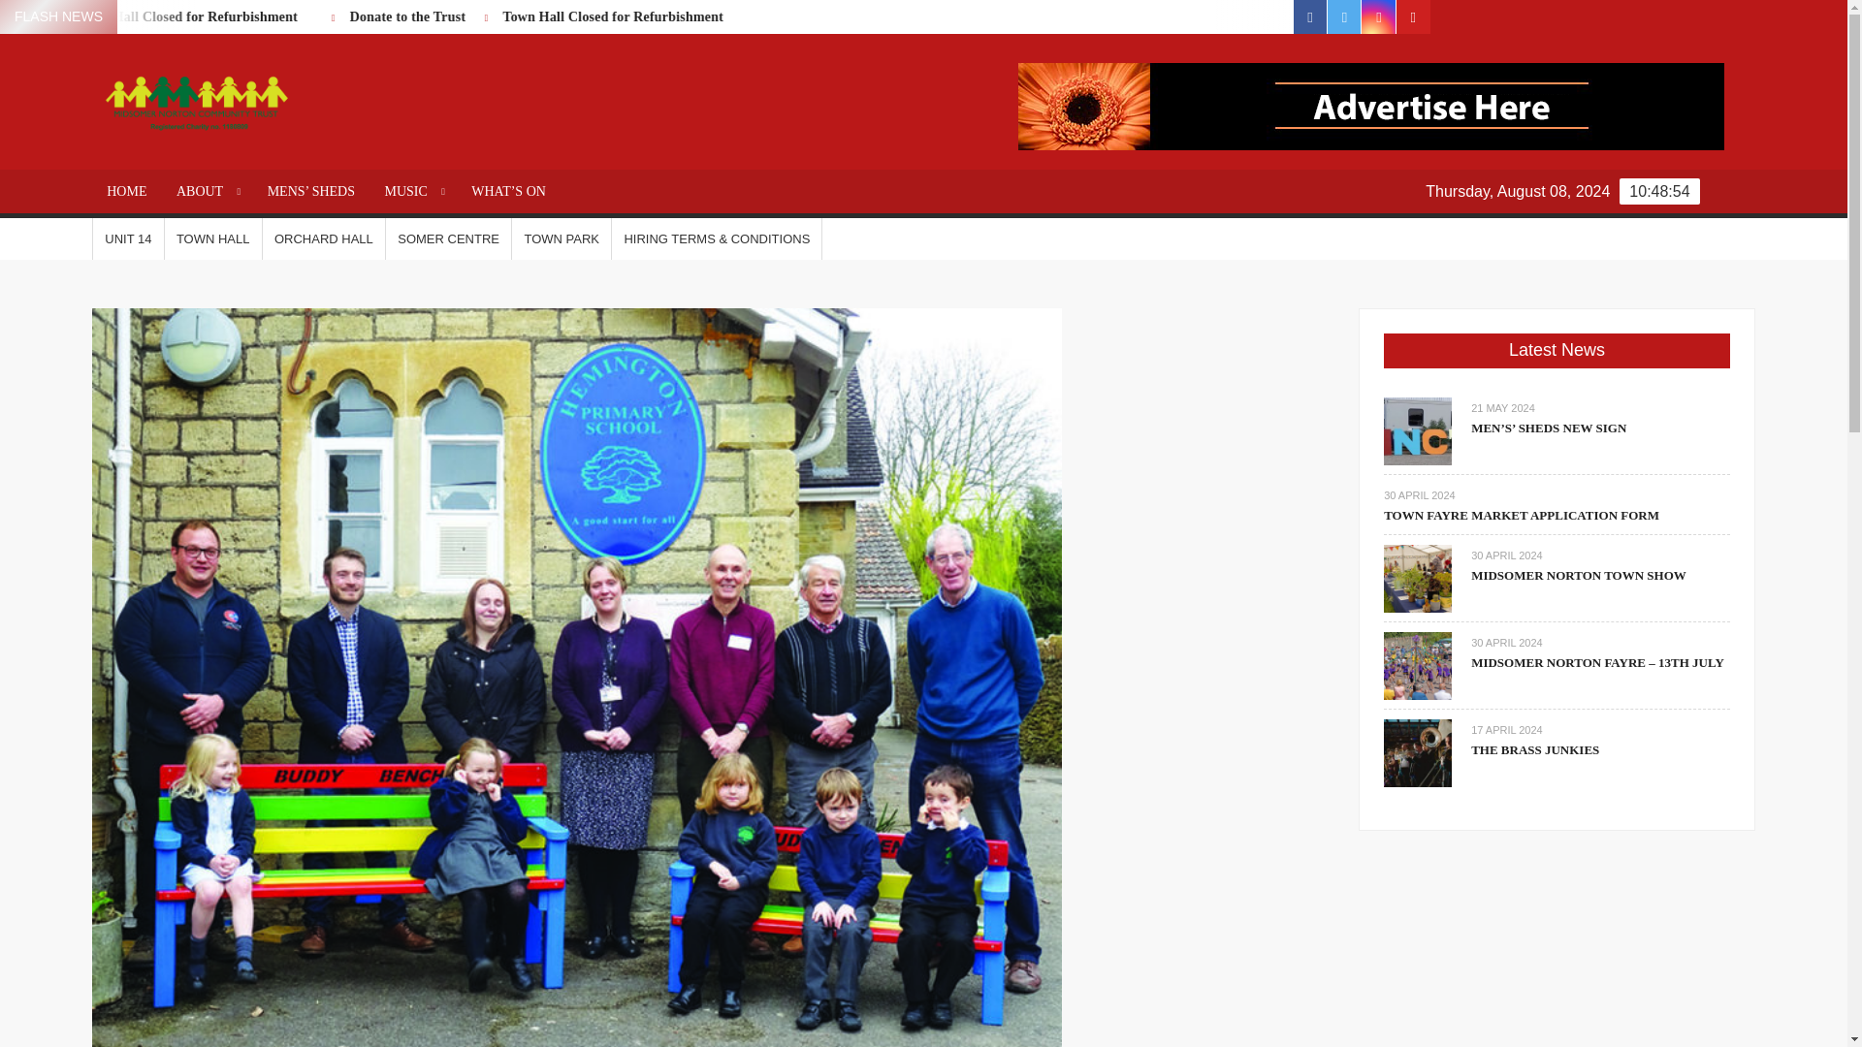 The width and height of the screenshot is (1862, 1047). Describe the element at coordinates (239, 16) in the screenshot. I see `Town Hall Closed for Refurbishment` at that location.